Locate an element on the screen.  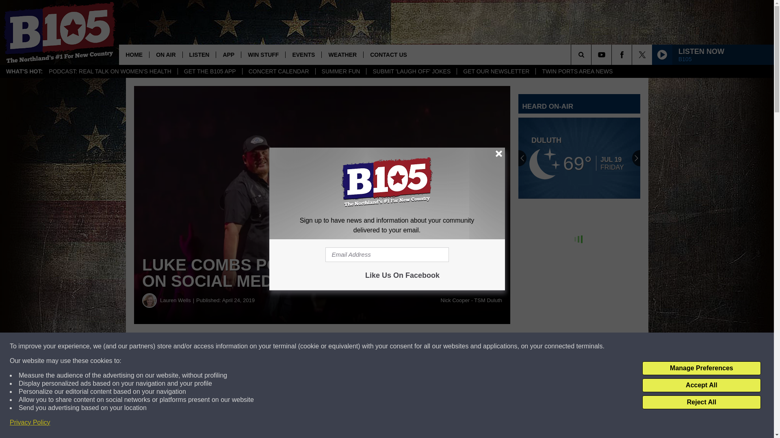
GET OUR NEWSLETTER is located at coordinates (496, 71).